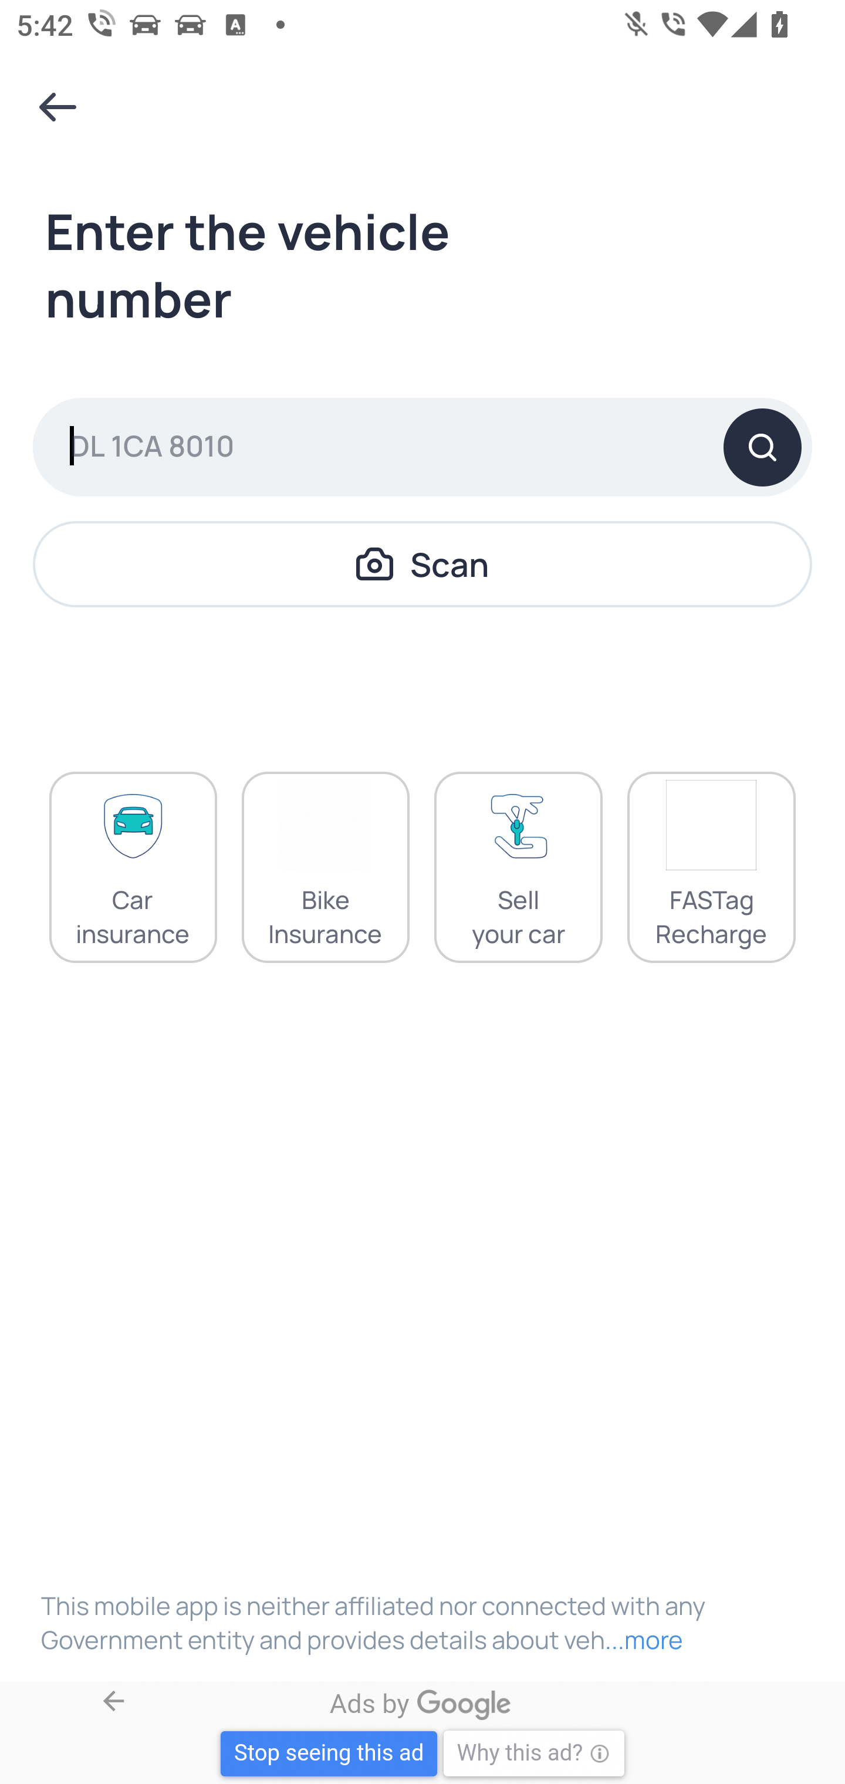 Image resolution: width=845 pixels, height=1784 pixels. Describe the element at coordinates (711, 867) in the screenshot. I see `FASTag Recharge` at that location.